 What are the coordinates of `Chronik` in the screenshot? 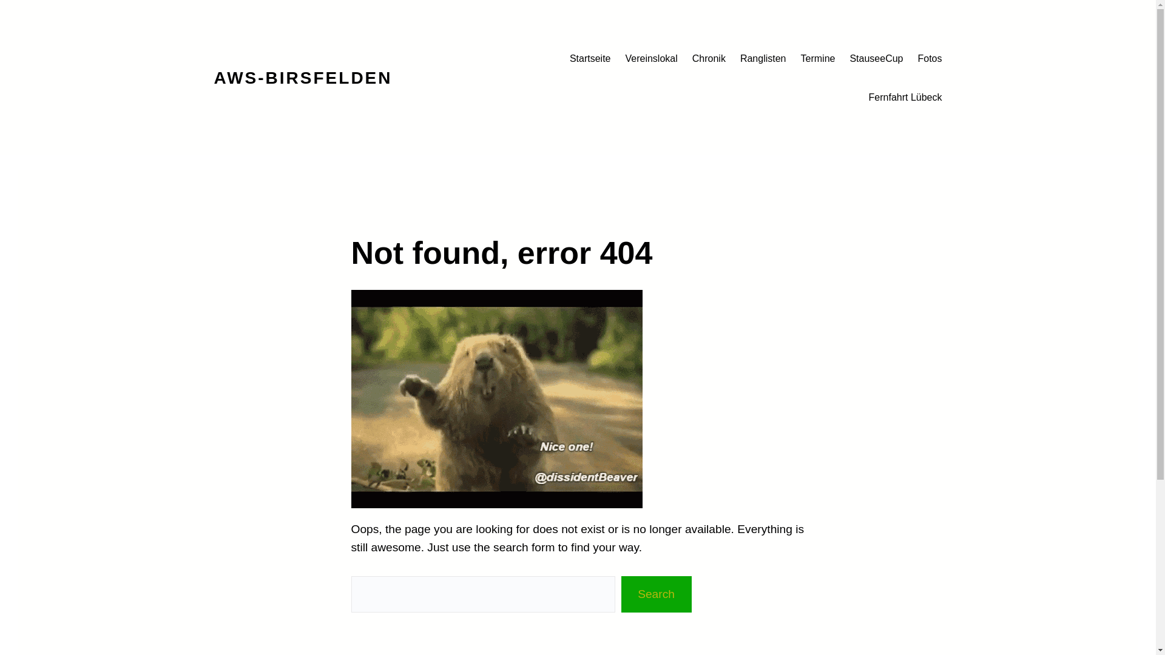 It's located at (709, 59).